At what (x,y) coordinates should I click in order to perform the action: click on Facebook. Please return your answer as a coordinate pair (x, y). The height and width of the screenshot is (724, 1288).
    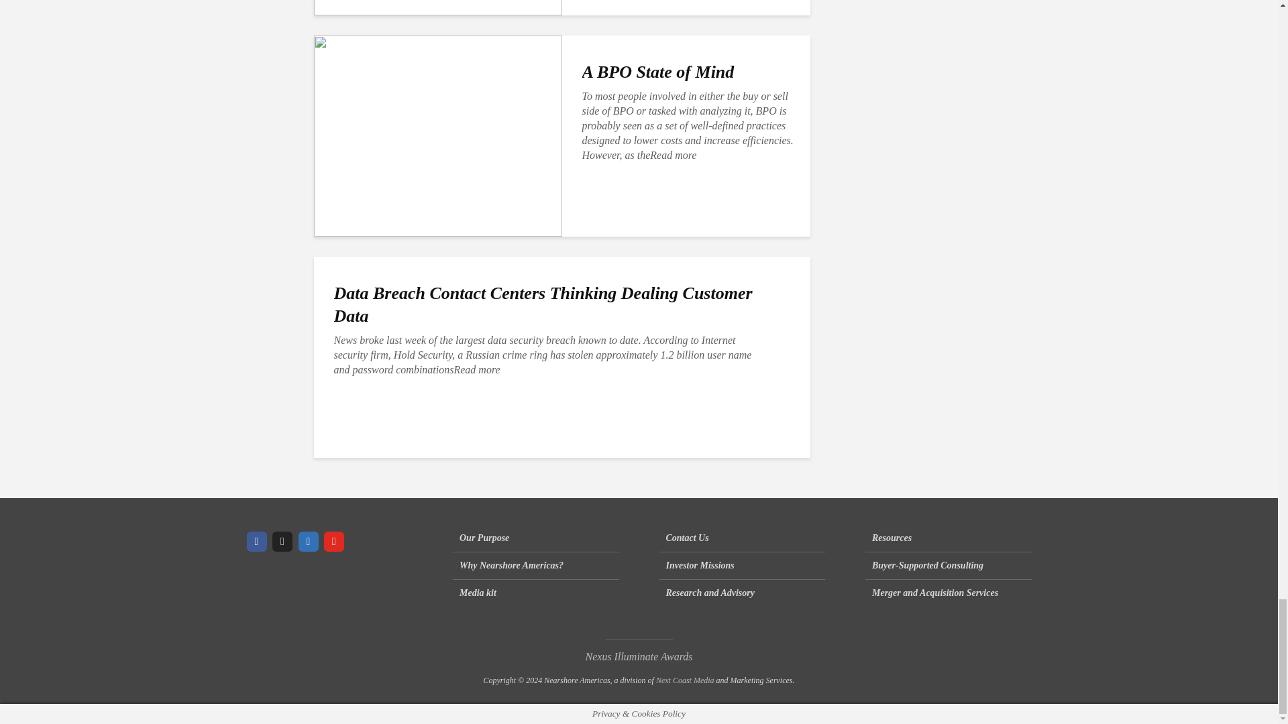
    Looking at the image, I should click on (256, 541).